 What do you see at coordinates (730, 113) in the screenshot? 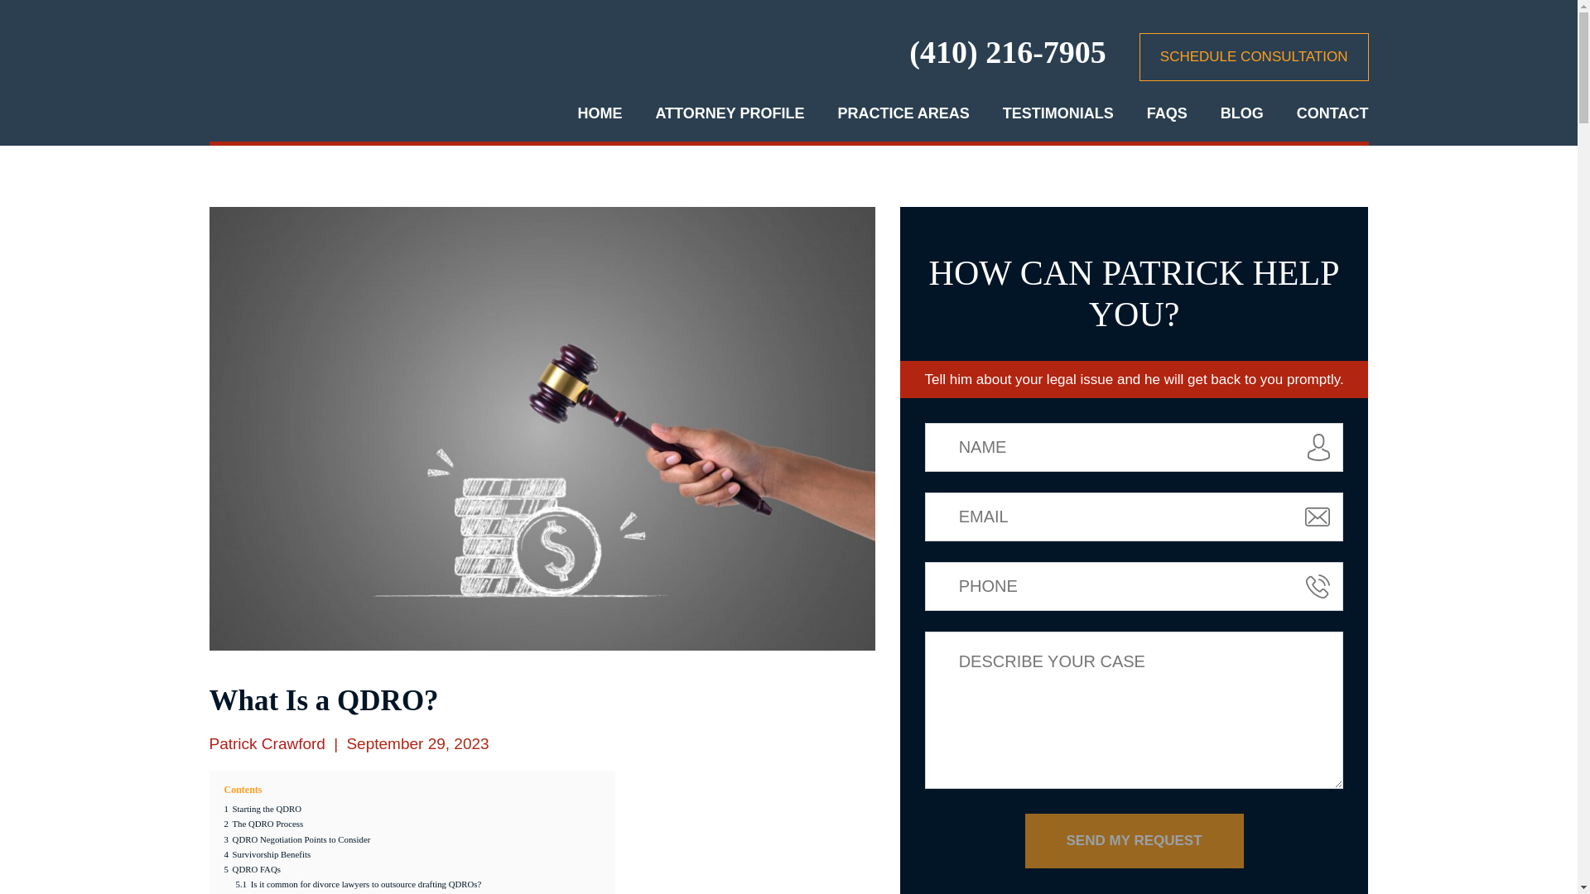
I see `ATTORNEY PROFILE` at bounding box center [730, 113].